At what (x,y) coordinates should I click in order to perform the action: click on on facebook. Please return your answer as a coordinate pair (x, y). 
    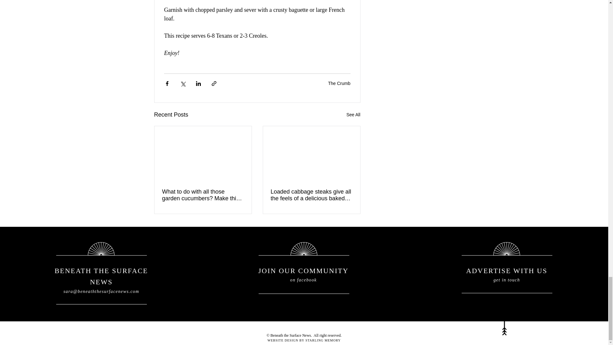
    Looking at the image, I should click on (303, 280).